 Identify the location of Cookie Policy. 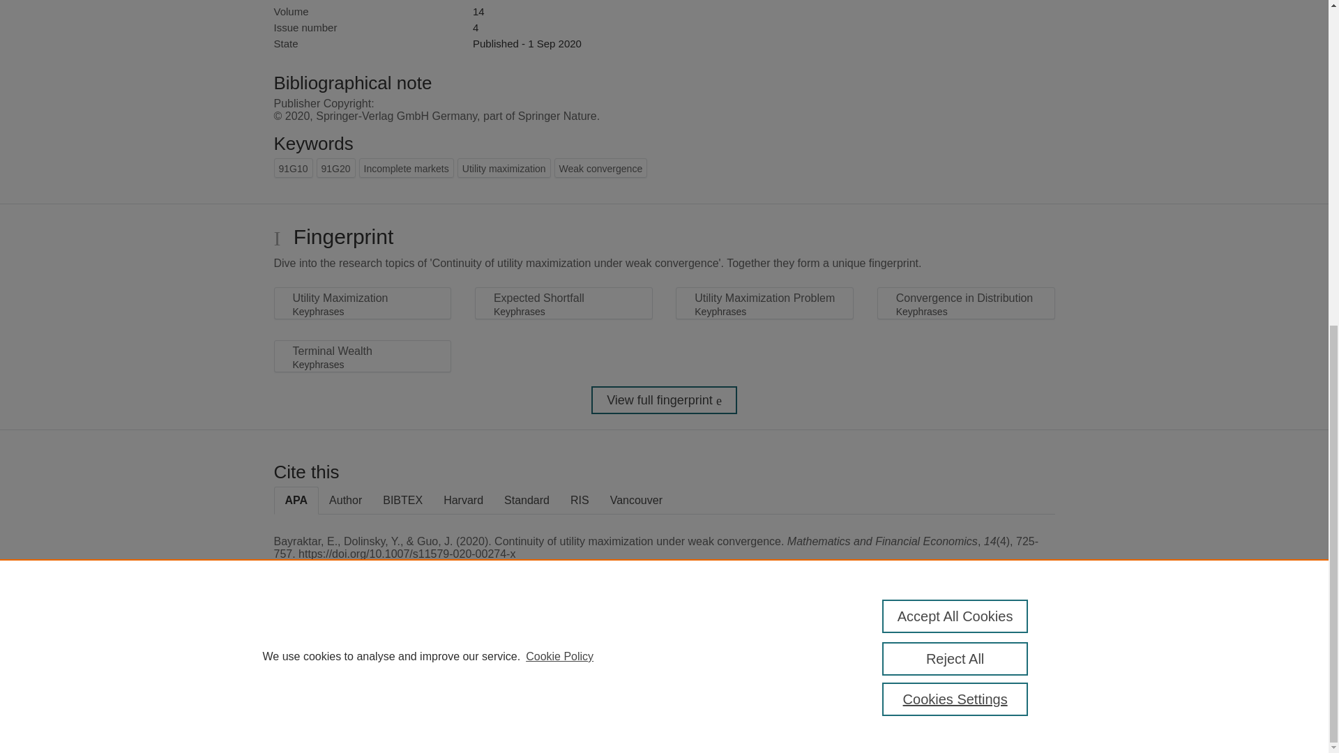
(559, 86).